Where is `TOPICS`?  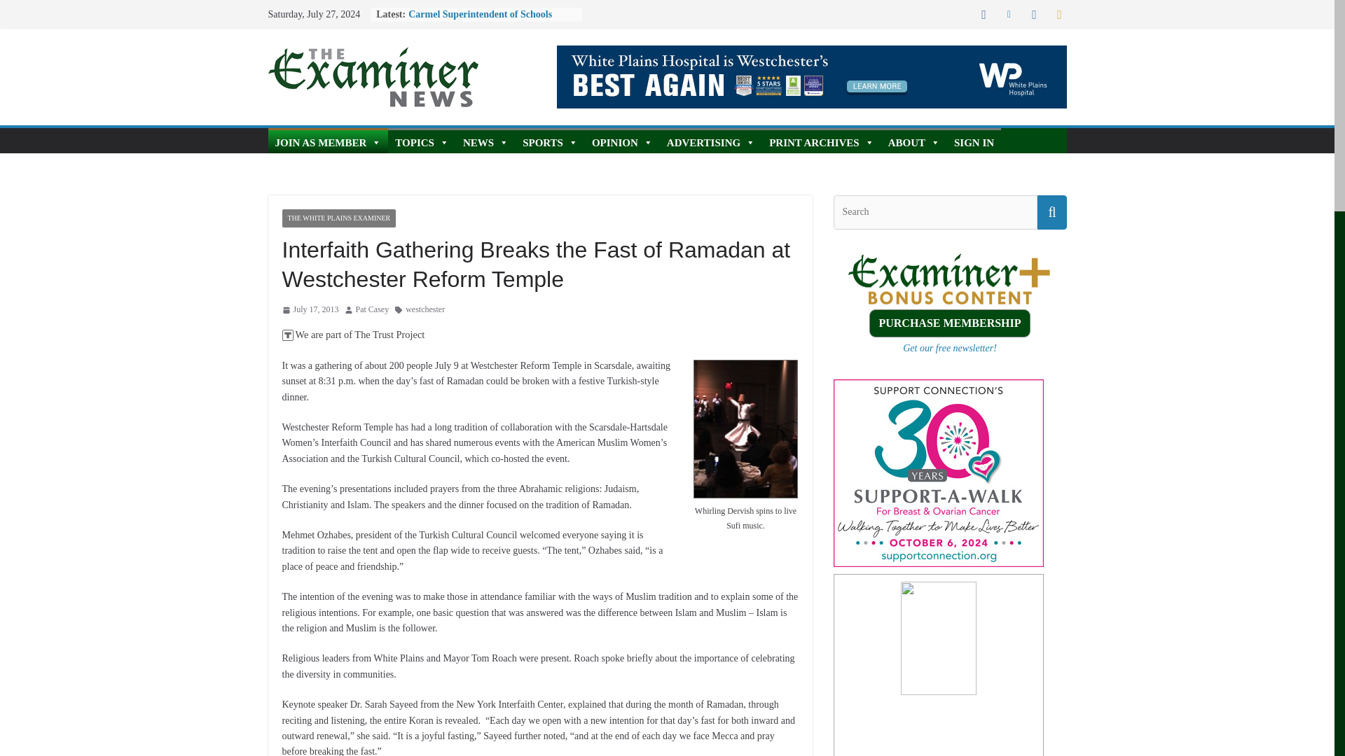 TOPICS is located at coordinates (422, 140).